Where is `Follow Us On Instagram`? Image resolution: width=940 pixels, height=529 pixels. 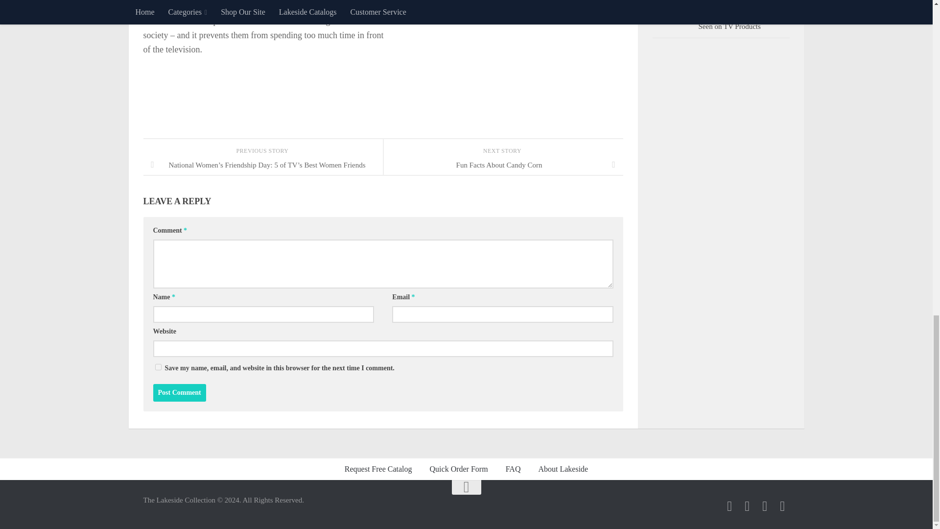 Follow Us On Instagram is located at coordinates (765, 506).